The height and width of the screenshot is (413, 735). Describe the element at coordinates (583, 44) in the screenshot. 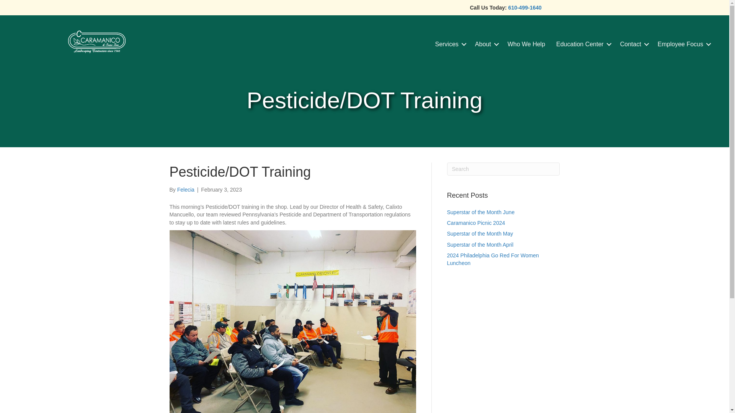

I see `Education Center` at that location.